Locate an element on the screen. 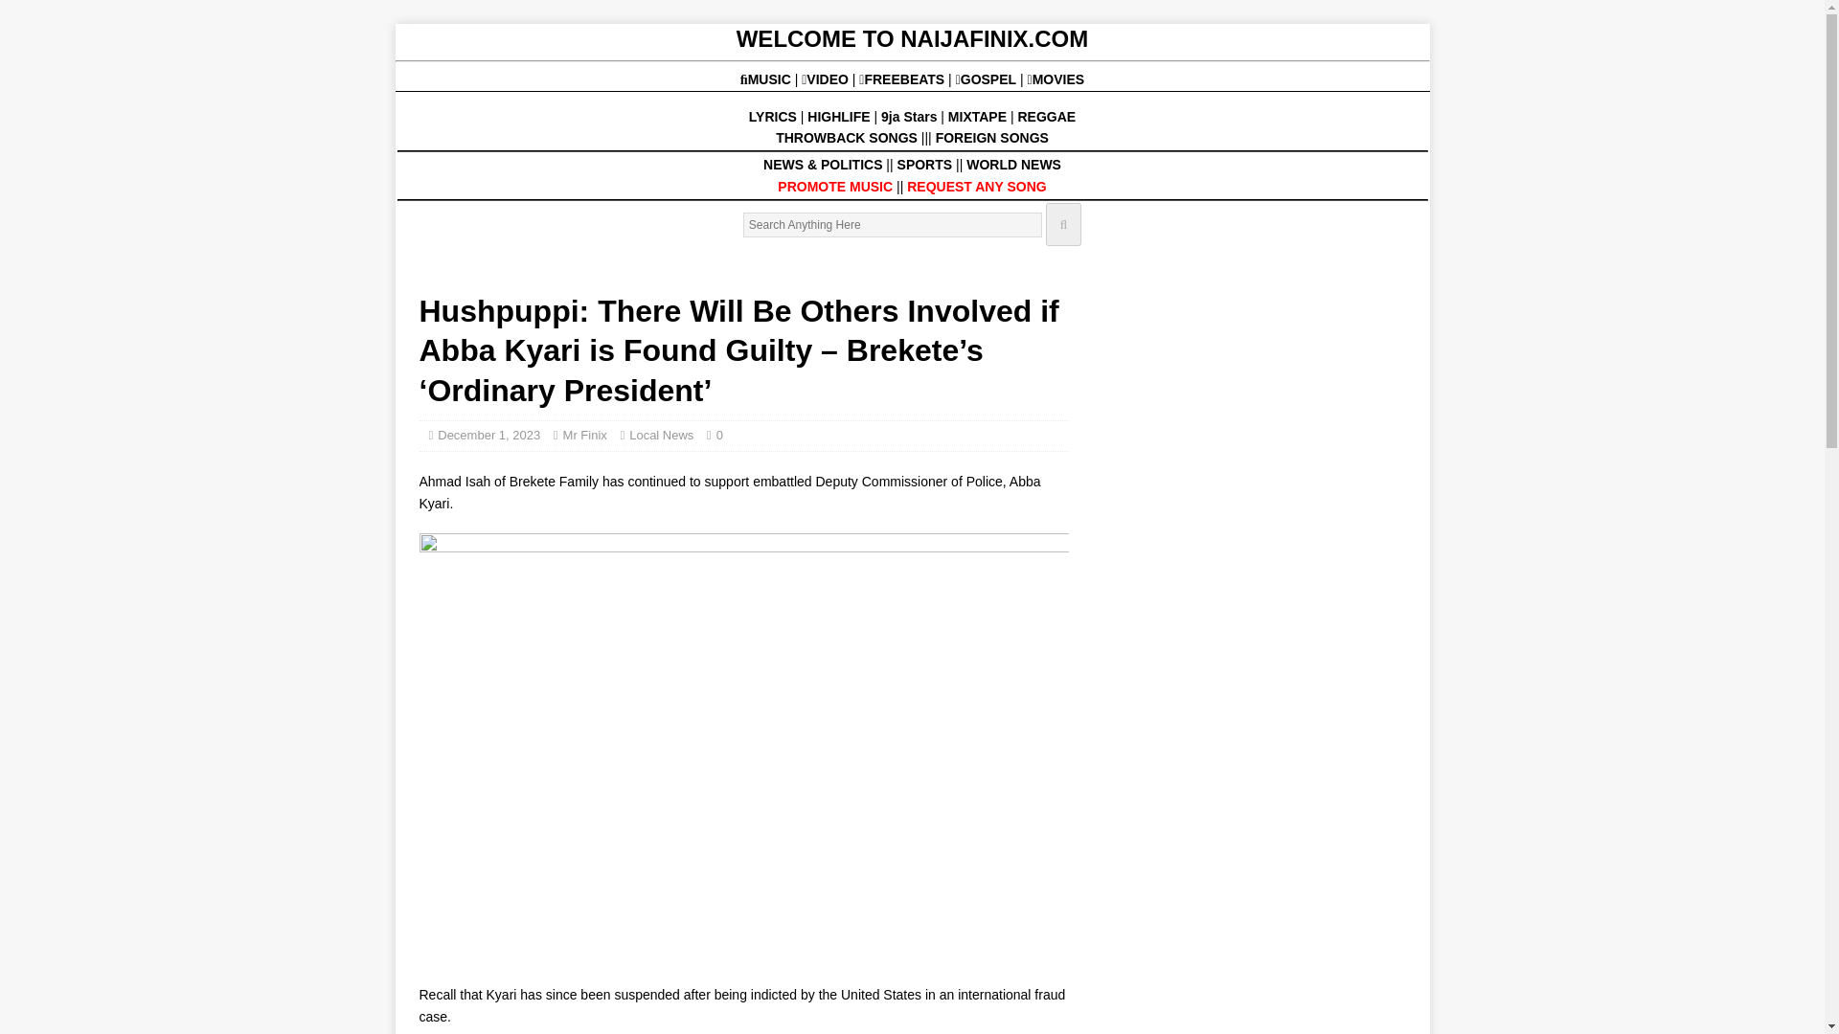  WELCOME TO NAIJAFINIX.COM is located at coordinates (912, 38).